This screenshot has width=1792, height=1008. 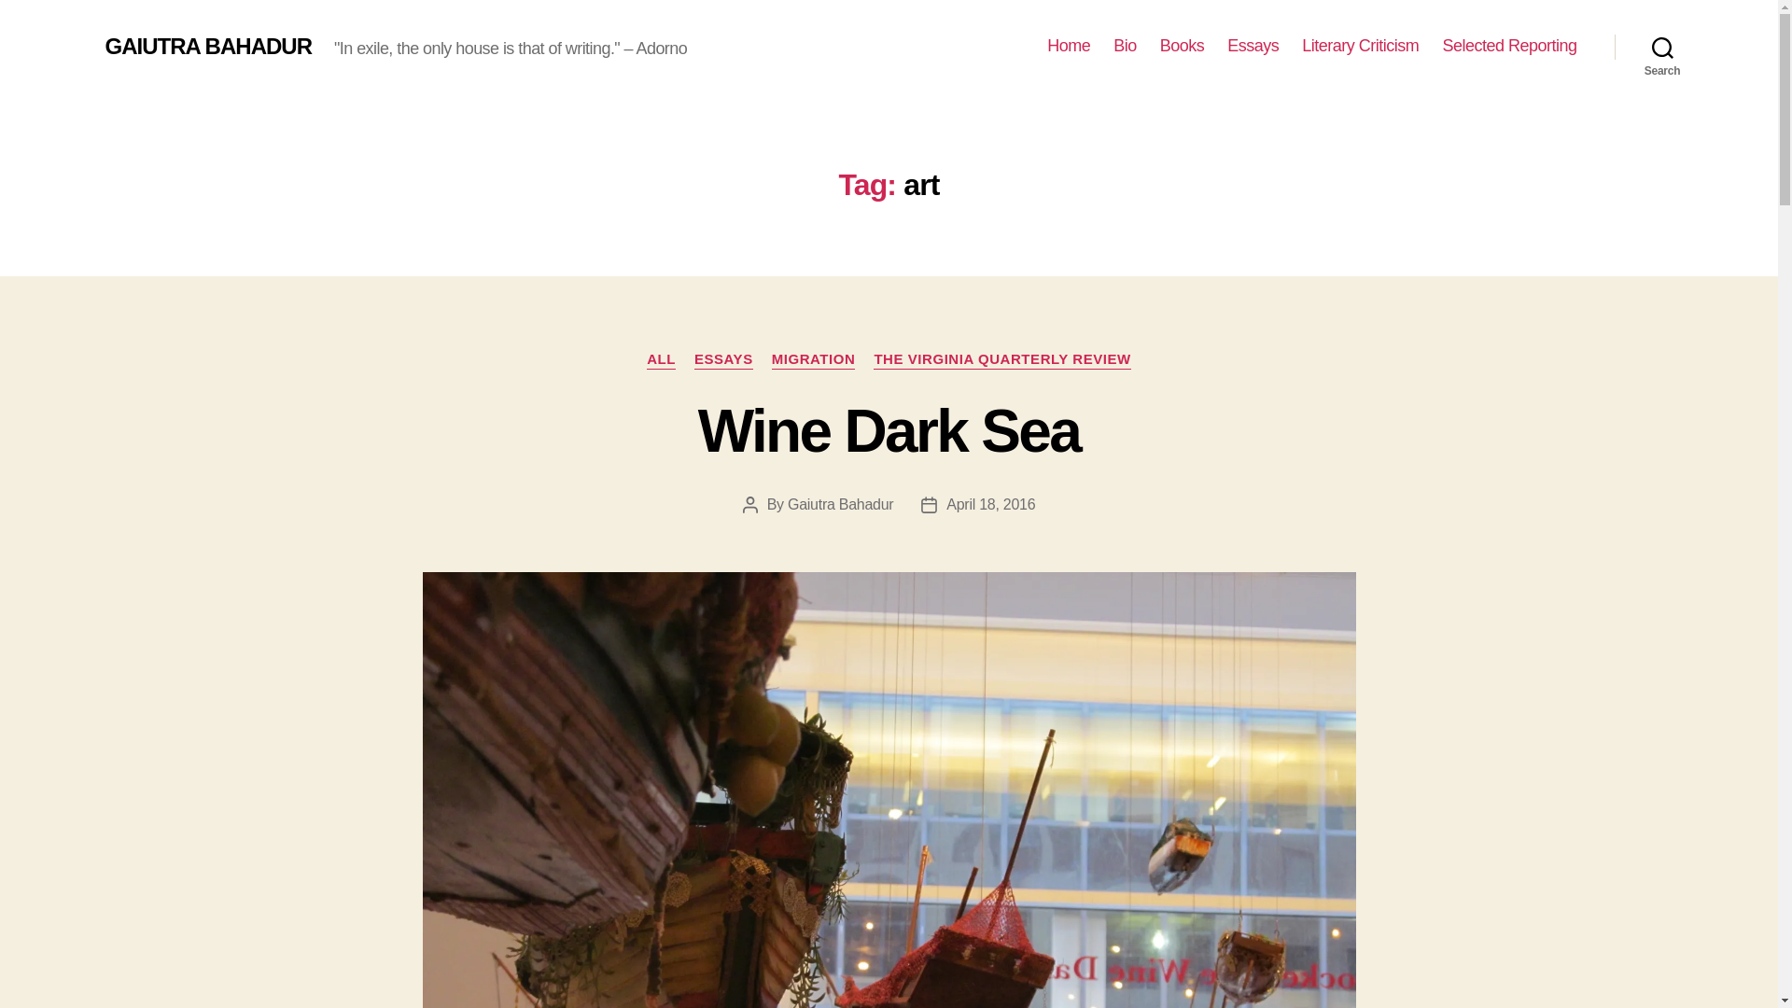 I want to click on MIGRATION, so click(x=814, y=360).